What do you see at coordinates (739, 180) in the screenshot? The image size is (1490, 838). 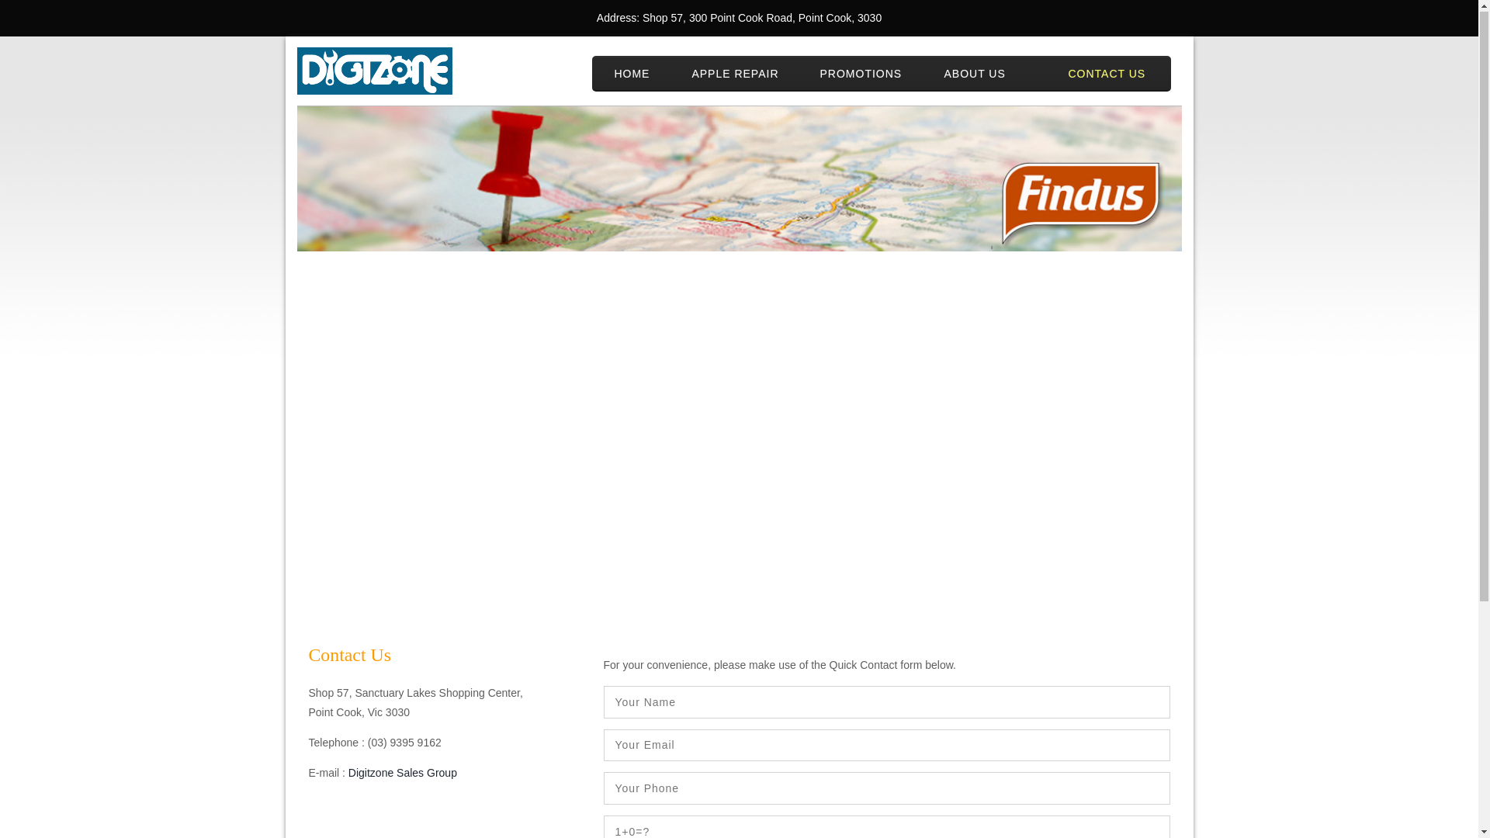 I see `find us` at bounding box center [739, 180].